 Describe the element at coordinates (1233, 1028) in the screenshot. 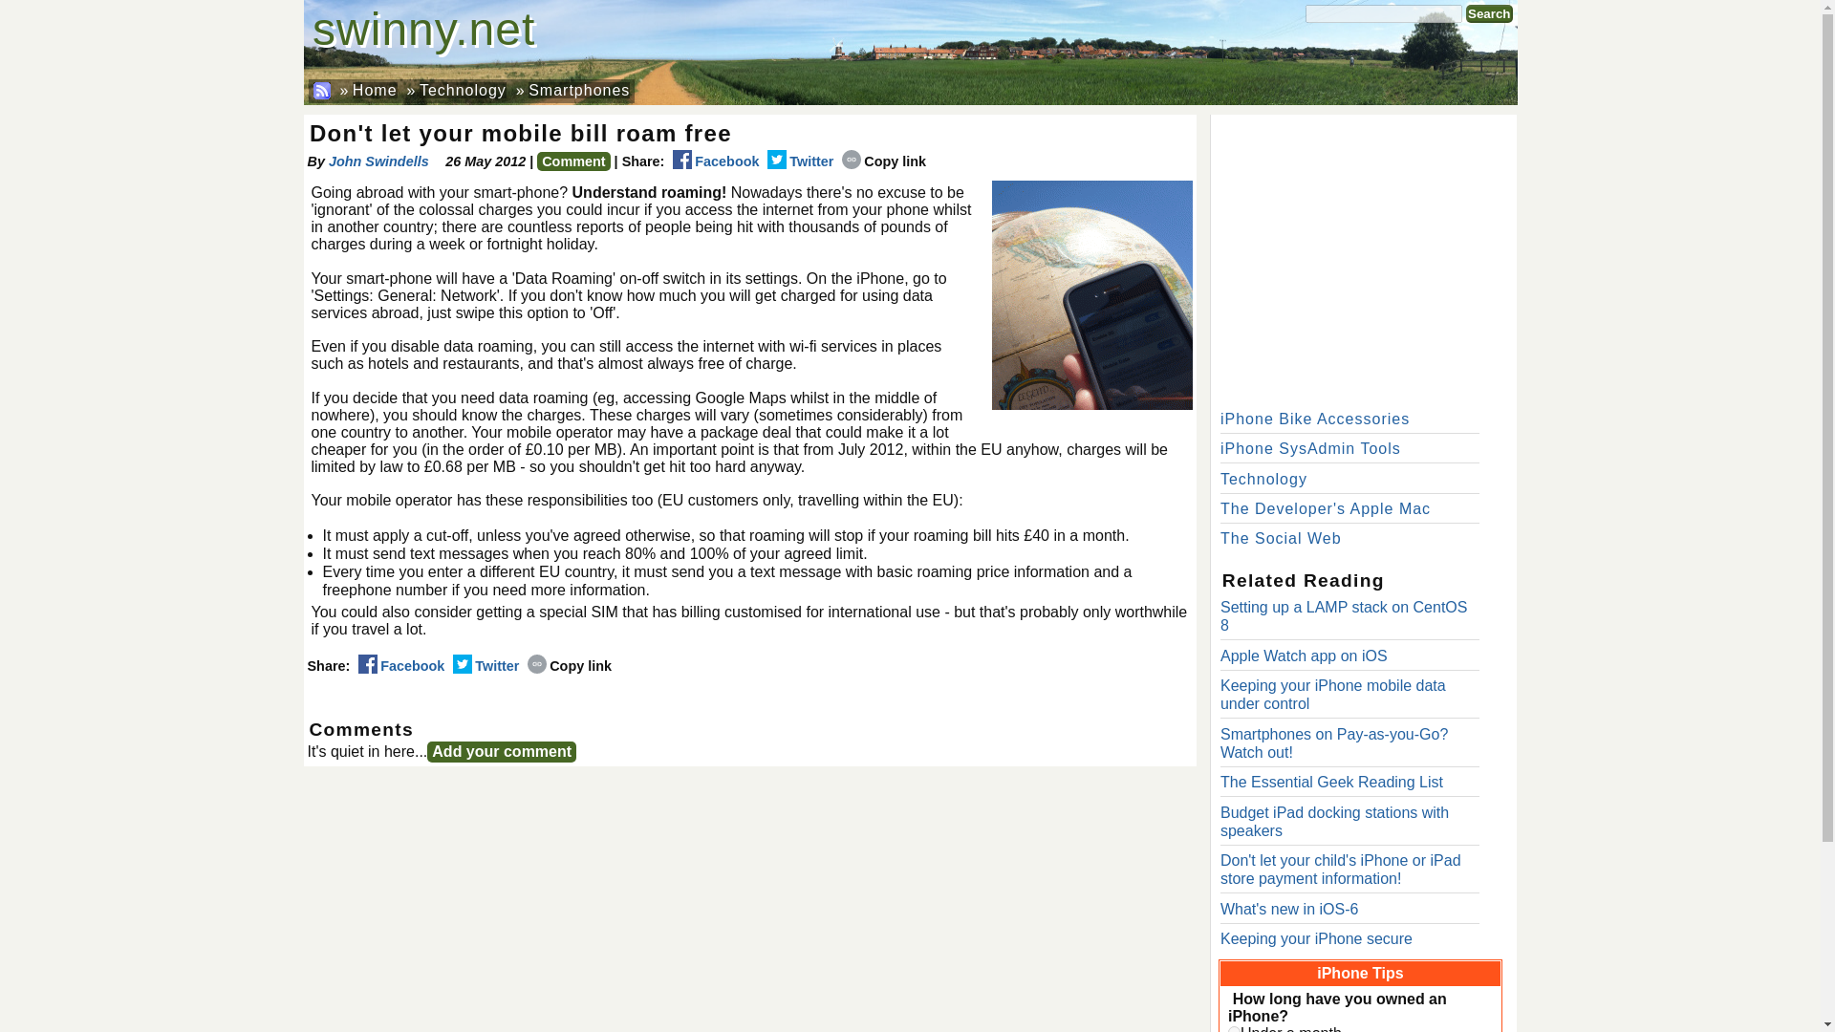

I see `Under a month` at that location.